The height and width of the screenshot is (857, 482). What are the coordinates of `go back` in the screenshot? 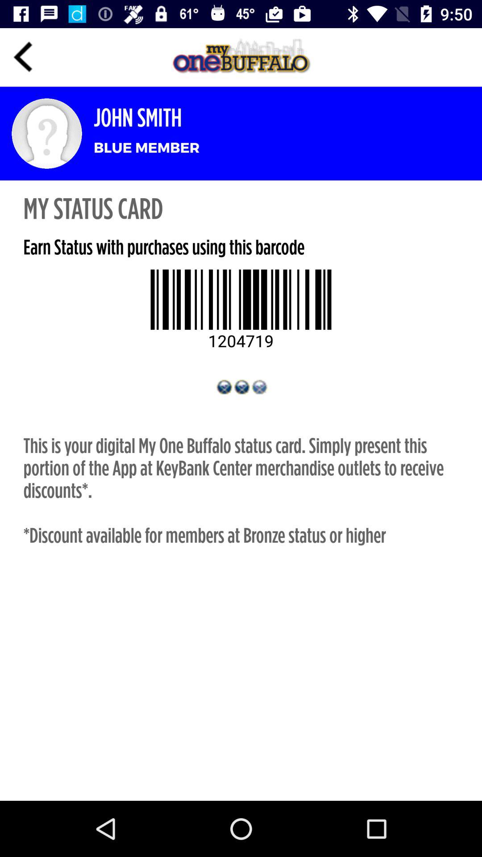 It's located at (23, 57).